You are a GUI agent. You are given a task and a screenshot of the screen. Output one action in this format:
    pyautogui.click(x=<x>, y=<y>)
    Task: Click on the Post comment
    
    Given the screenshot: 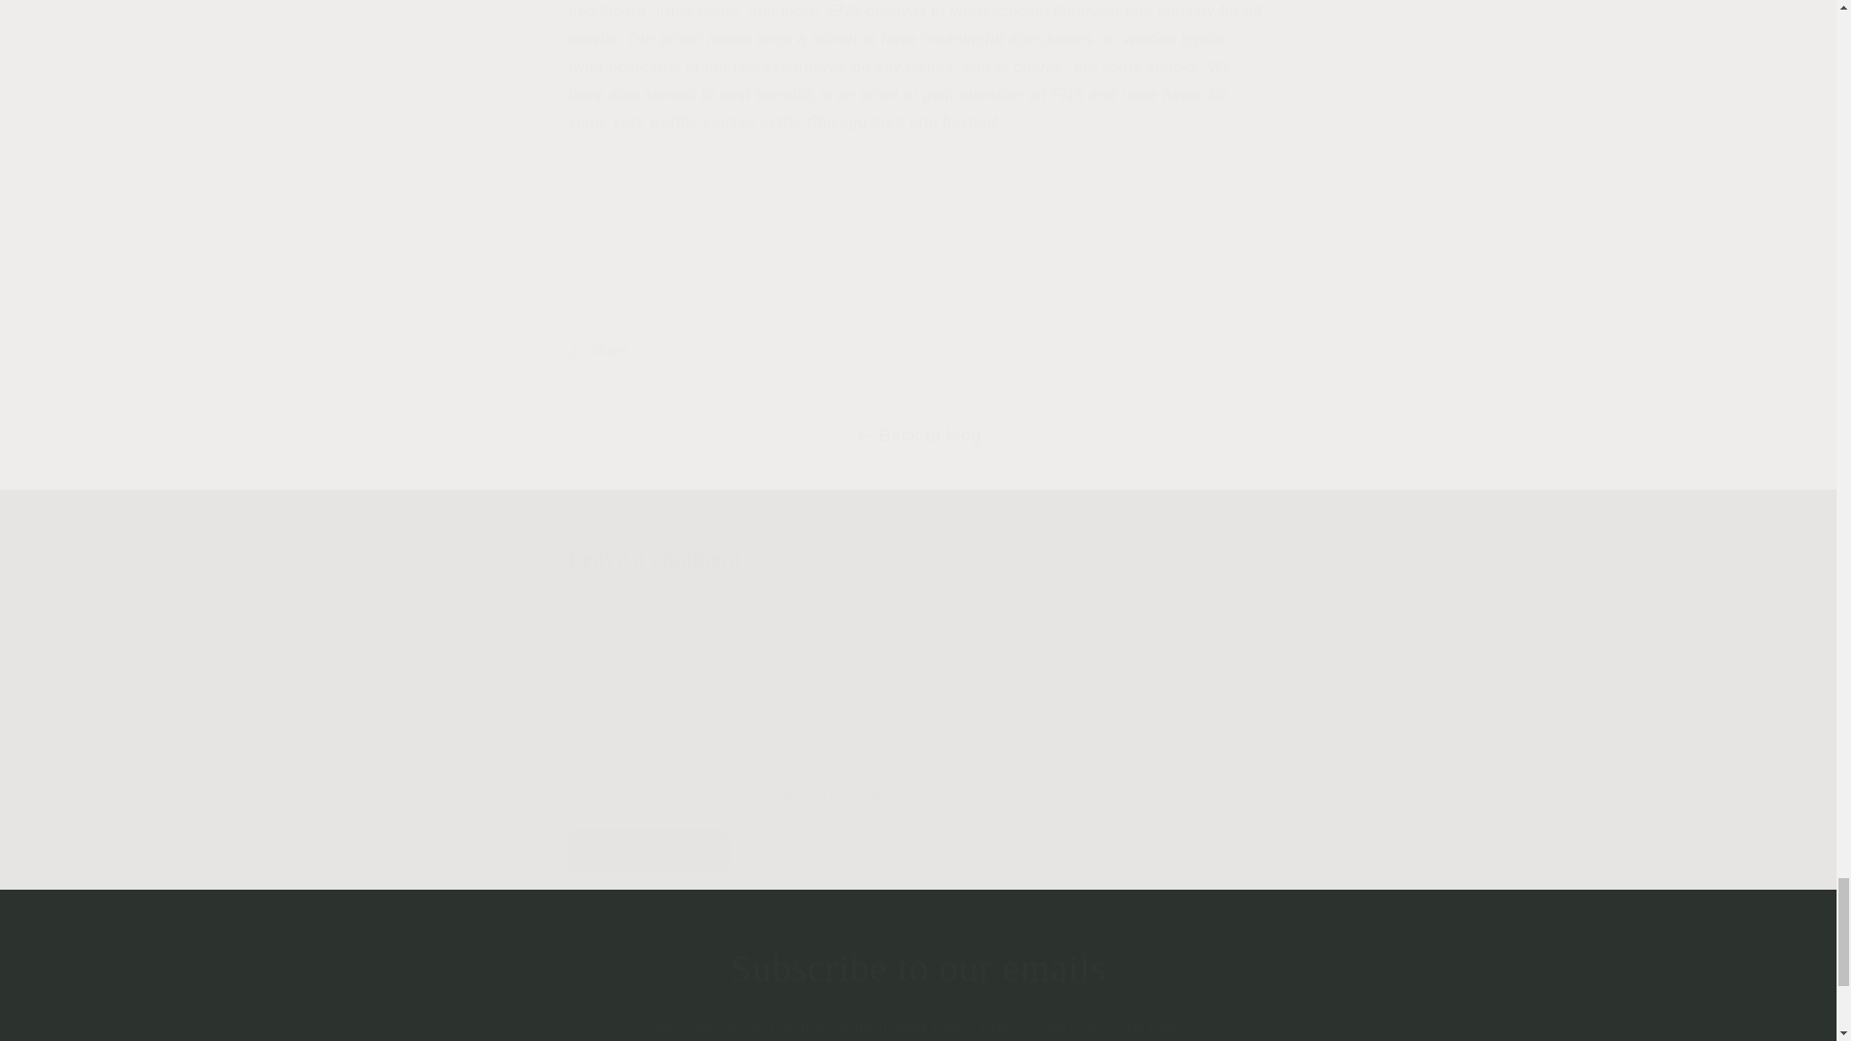 What is the action you would take?
    pyautogui.click(x=650, y=851)
    